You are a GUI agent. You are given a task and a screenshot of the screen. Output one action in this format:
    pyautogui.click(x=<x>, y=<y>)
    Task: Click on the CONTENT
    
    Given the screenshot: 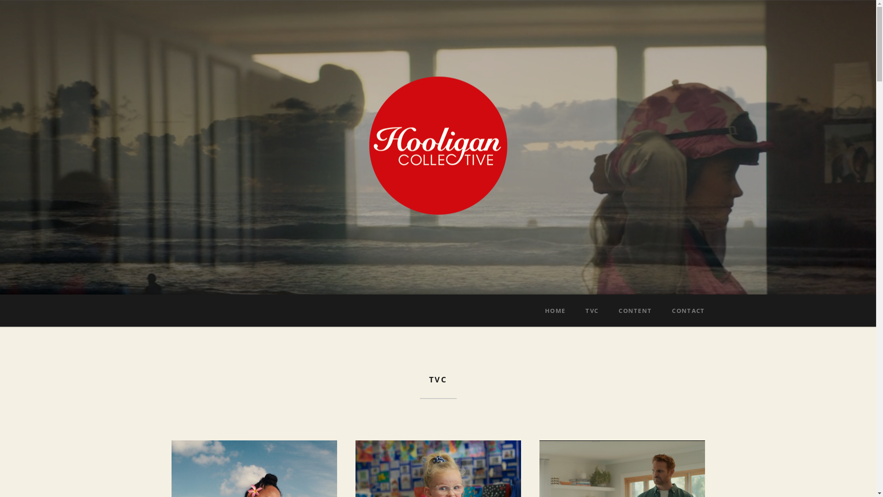 What is the action you would take?
    pyautogui.click(x=635, y=311)
    